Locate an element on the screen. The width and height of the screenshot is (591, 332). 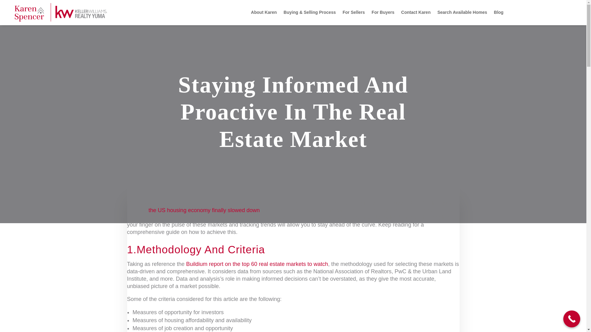
Search Available Homes is located at coordinates (462, 12).